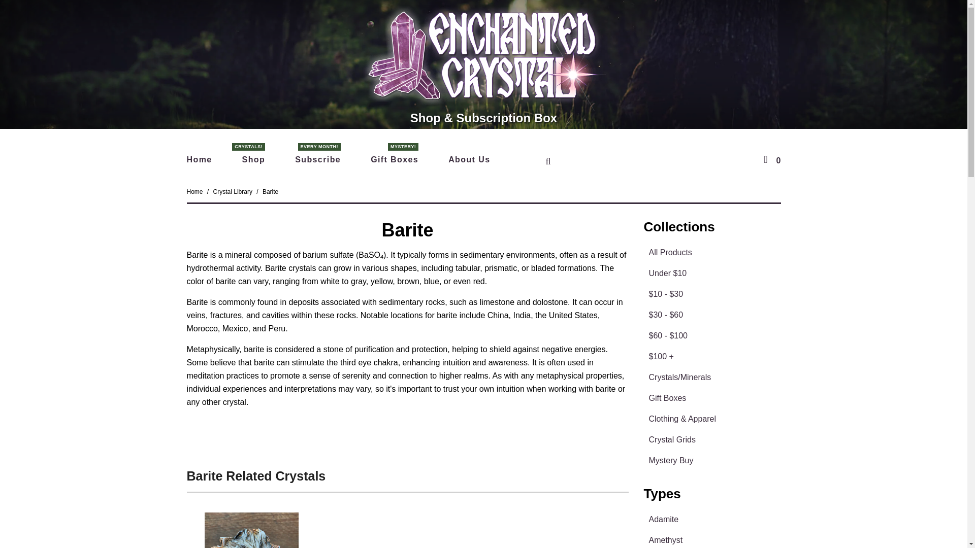 This screenshot has height=548, width=975. Describe the element at coordinates (712, 253) in the screenshot. I see `About Us` at that location.